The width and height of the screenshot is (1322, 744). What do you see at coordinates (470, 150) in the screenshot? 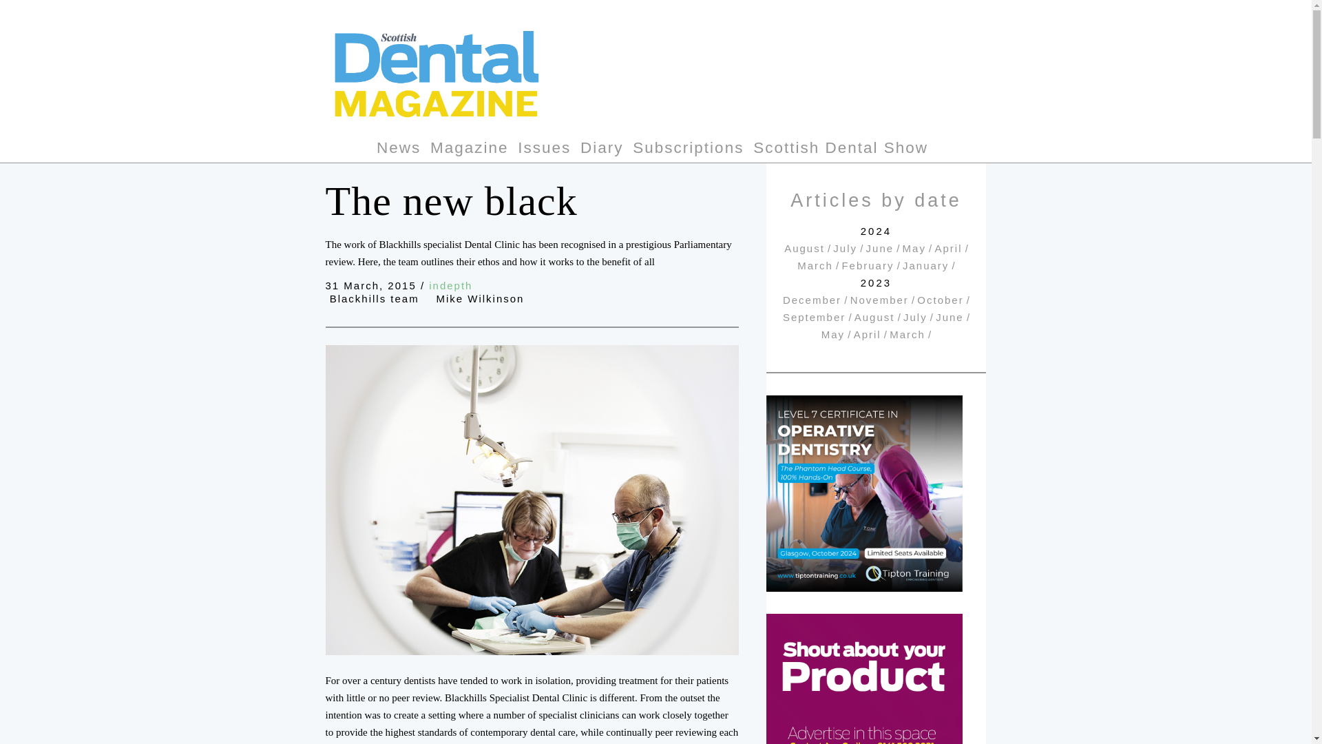
I see `Magazine` at bounding box center [470, 150].